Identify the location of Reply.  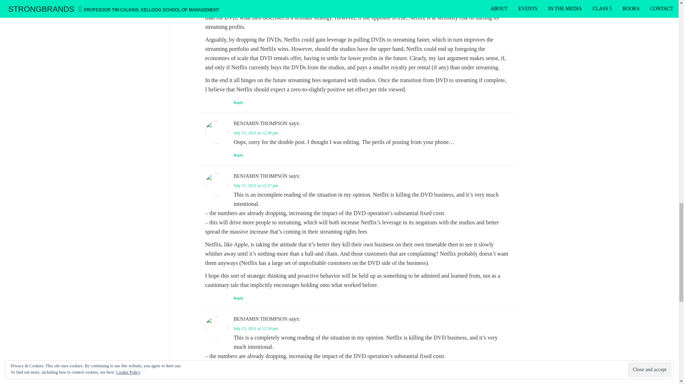
(239, 298).